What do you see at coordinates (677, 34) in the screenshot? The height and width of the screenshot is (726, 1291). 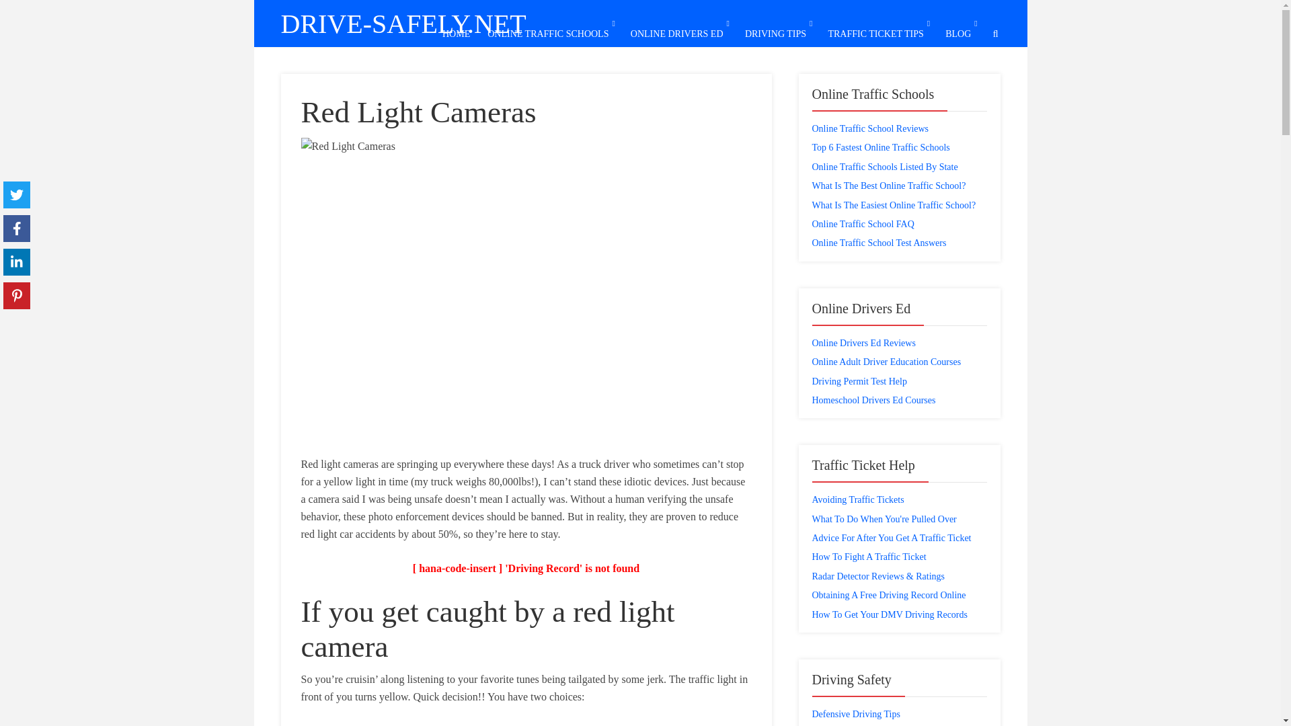 I see `Online Drivers Ed` at bounding box center [677, 34].